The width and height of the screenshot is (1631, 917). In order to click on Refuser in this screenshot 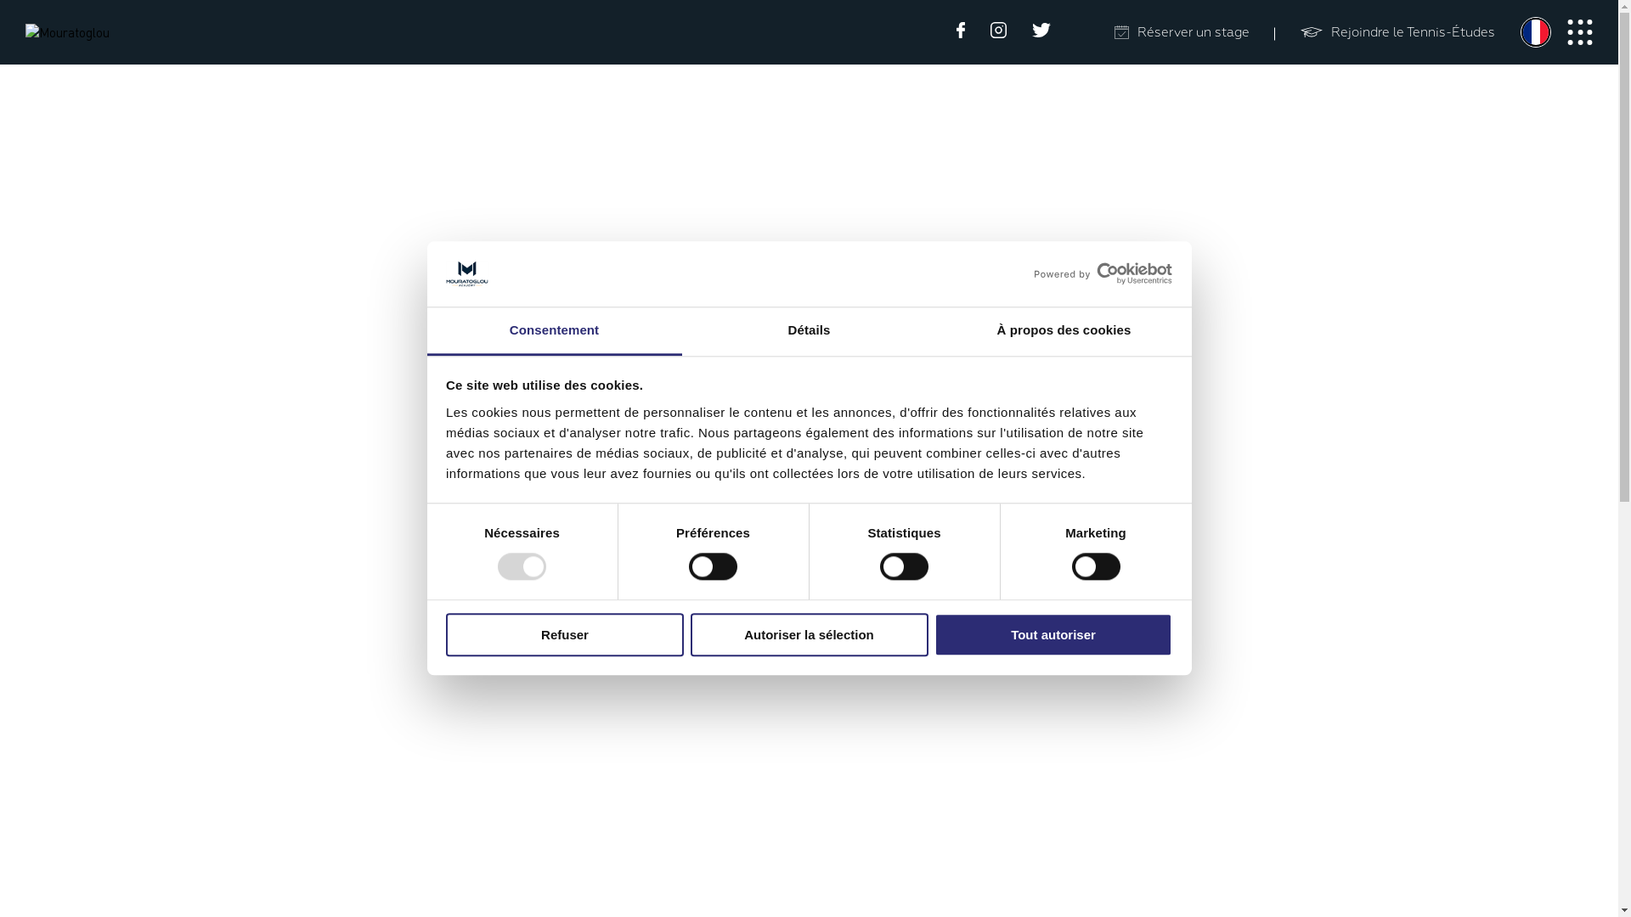, I will do `click(565, 635)`.